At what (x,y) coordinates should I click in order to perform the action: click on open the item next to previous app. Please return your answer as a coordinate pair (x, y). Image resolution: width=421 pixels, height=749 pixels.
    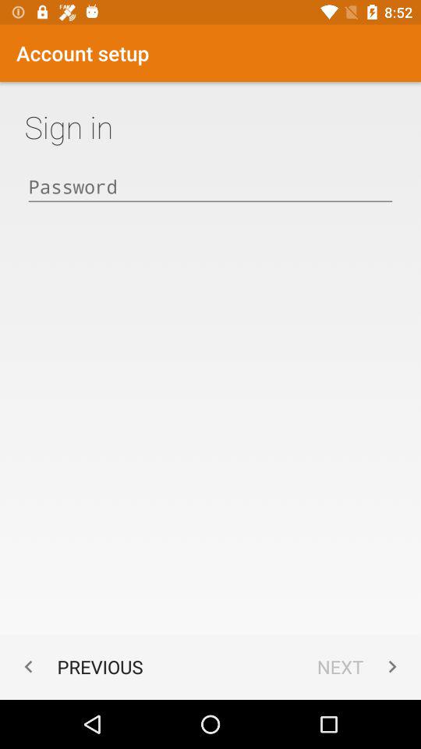
    Looking at the image, I should click on (360, 666).